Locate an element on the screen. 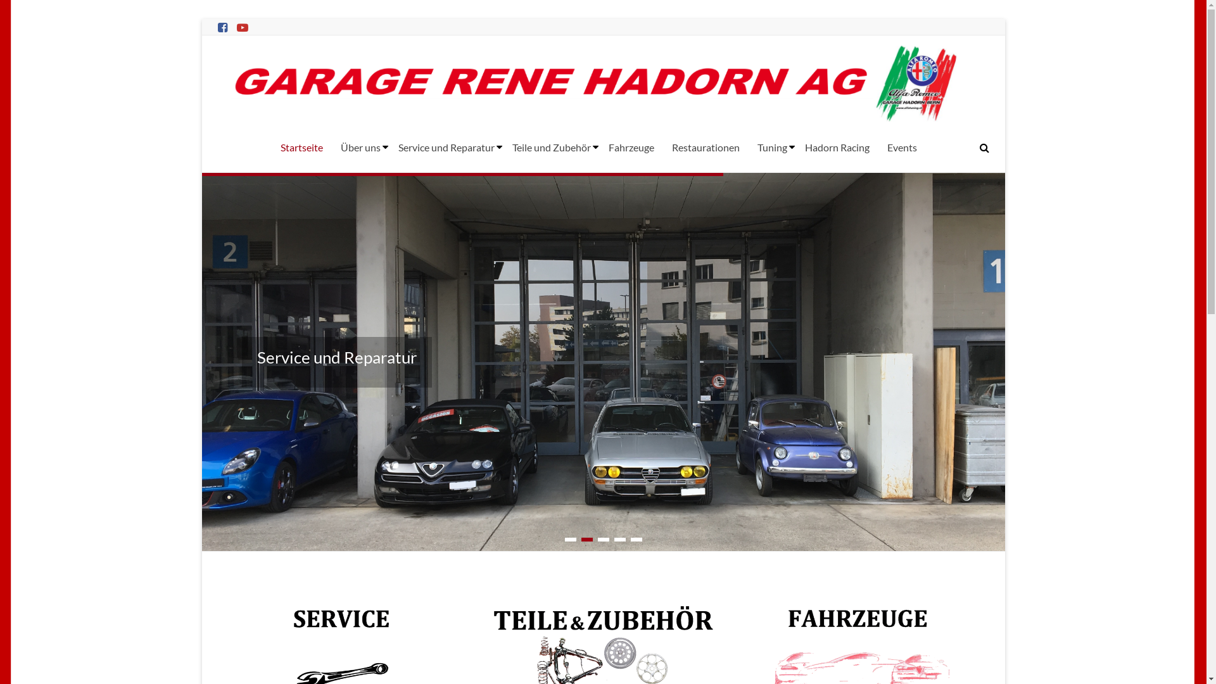 The width and height of the screenshot is (1216, 684). Restaurationen is located at coordinates (706, 148).